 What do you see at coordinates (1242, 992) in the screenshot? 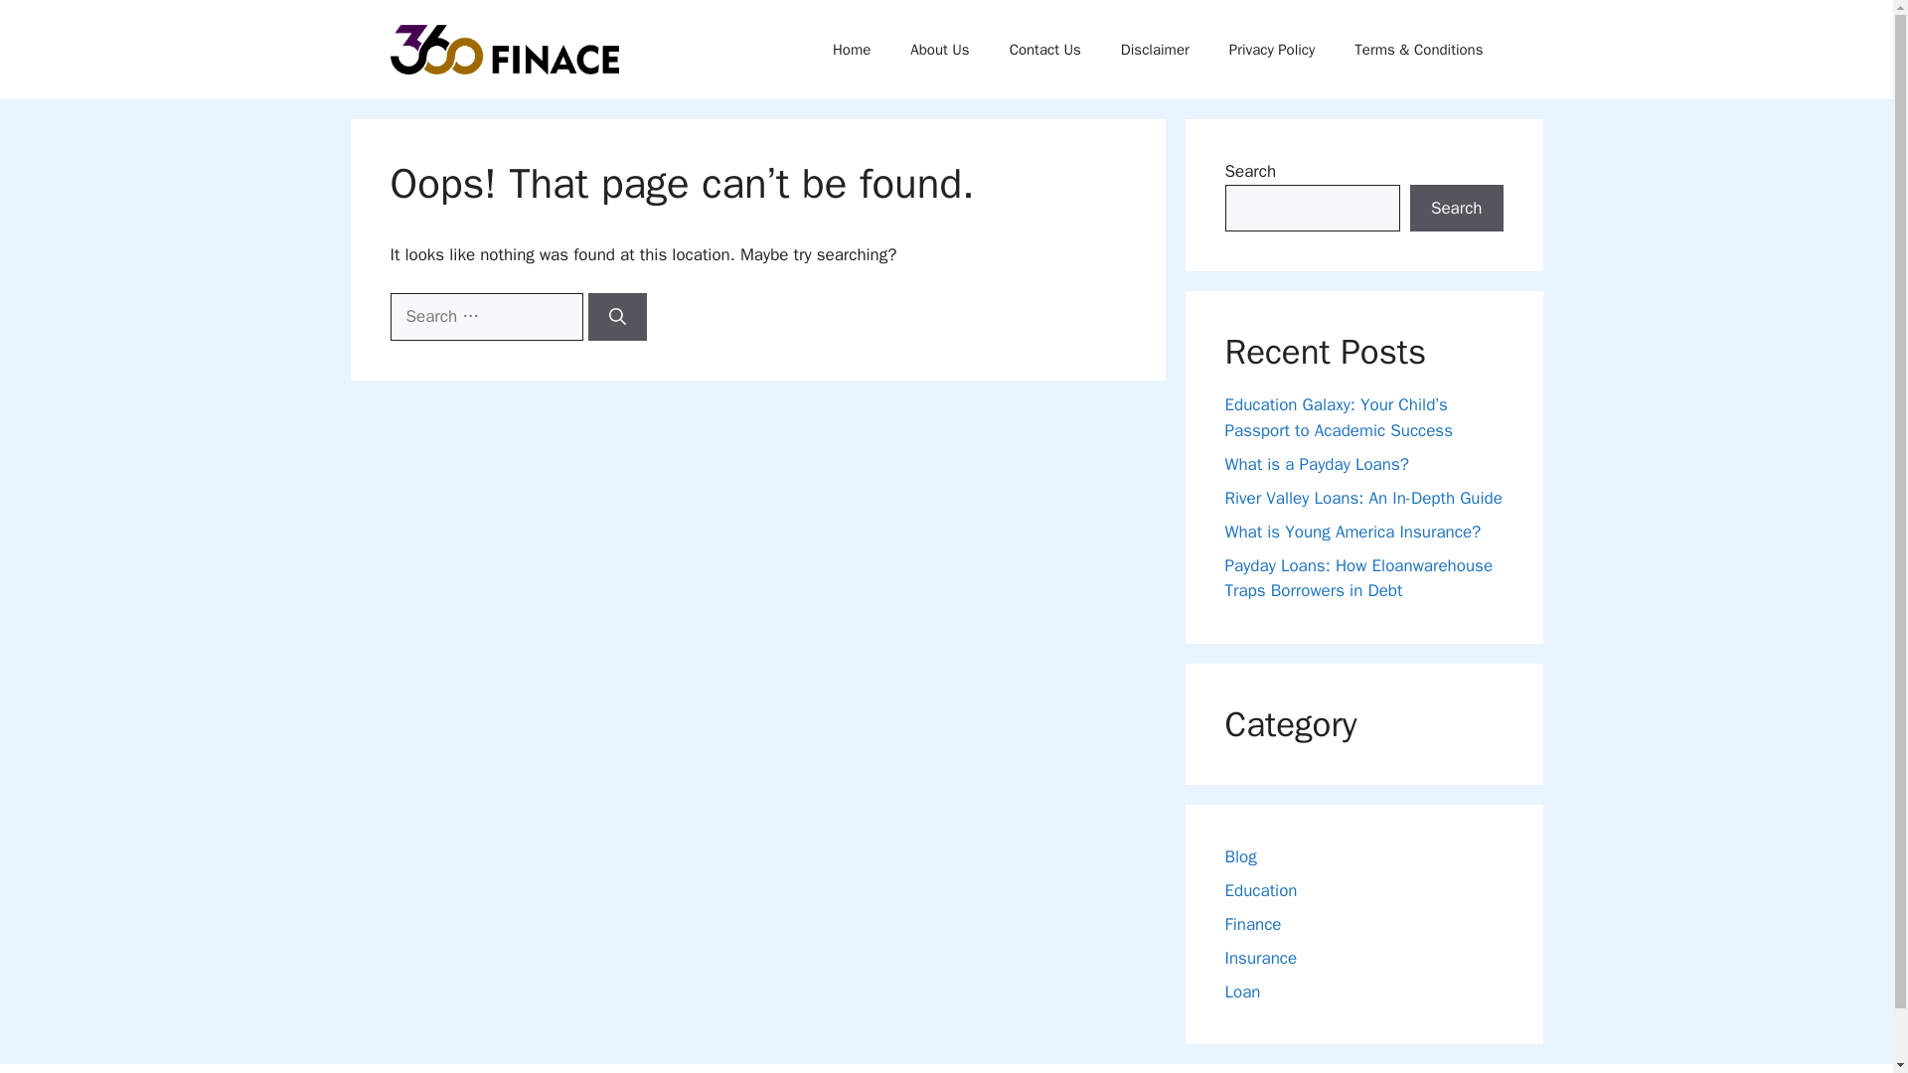
I see `Loan` at bounding box center [1242, 992].